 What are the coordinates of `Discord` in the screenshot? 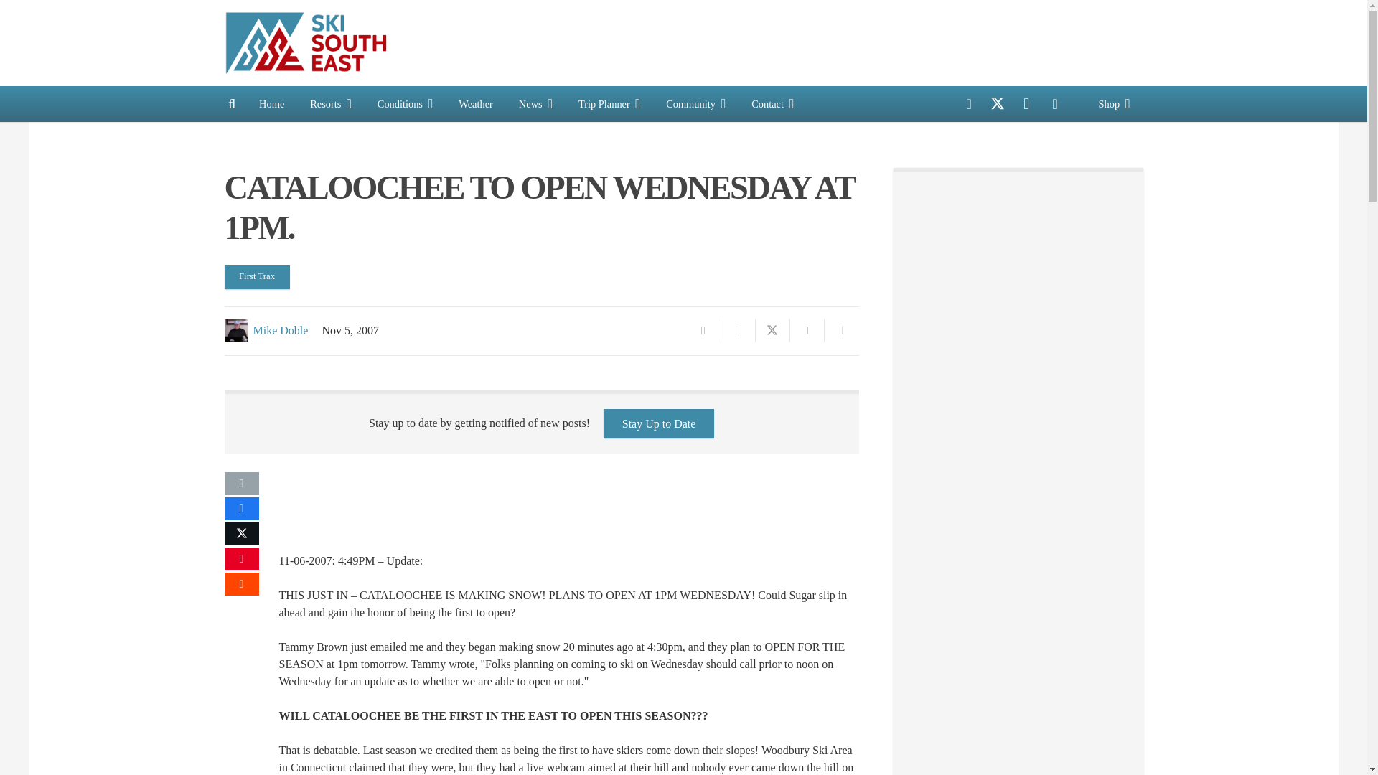 It's located at (1054, 104).